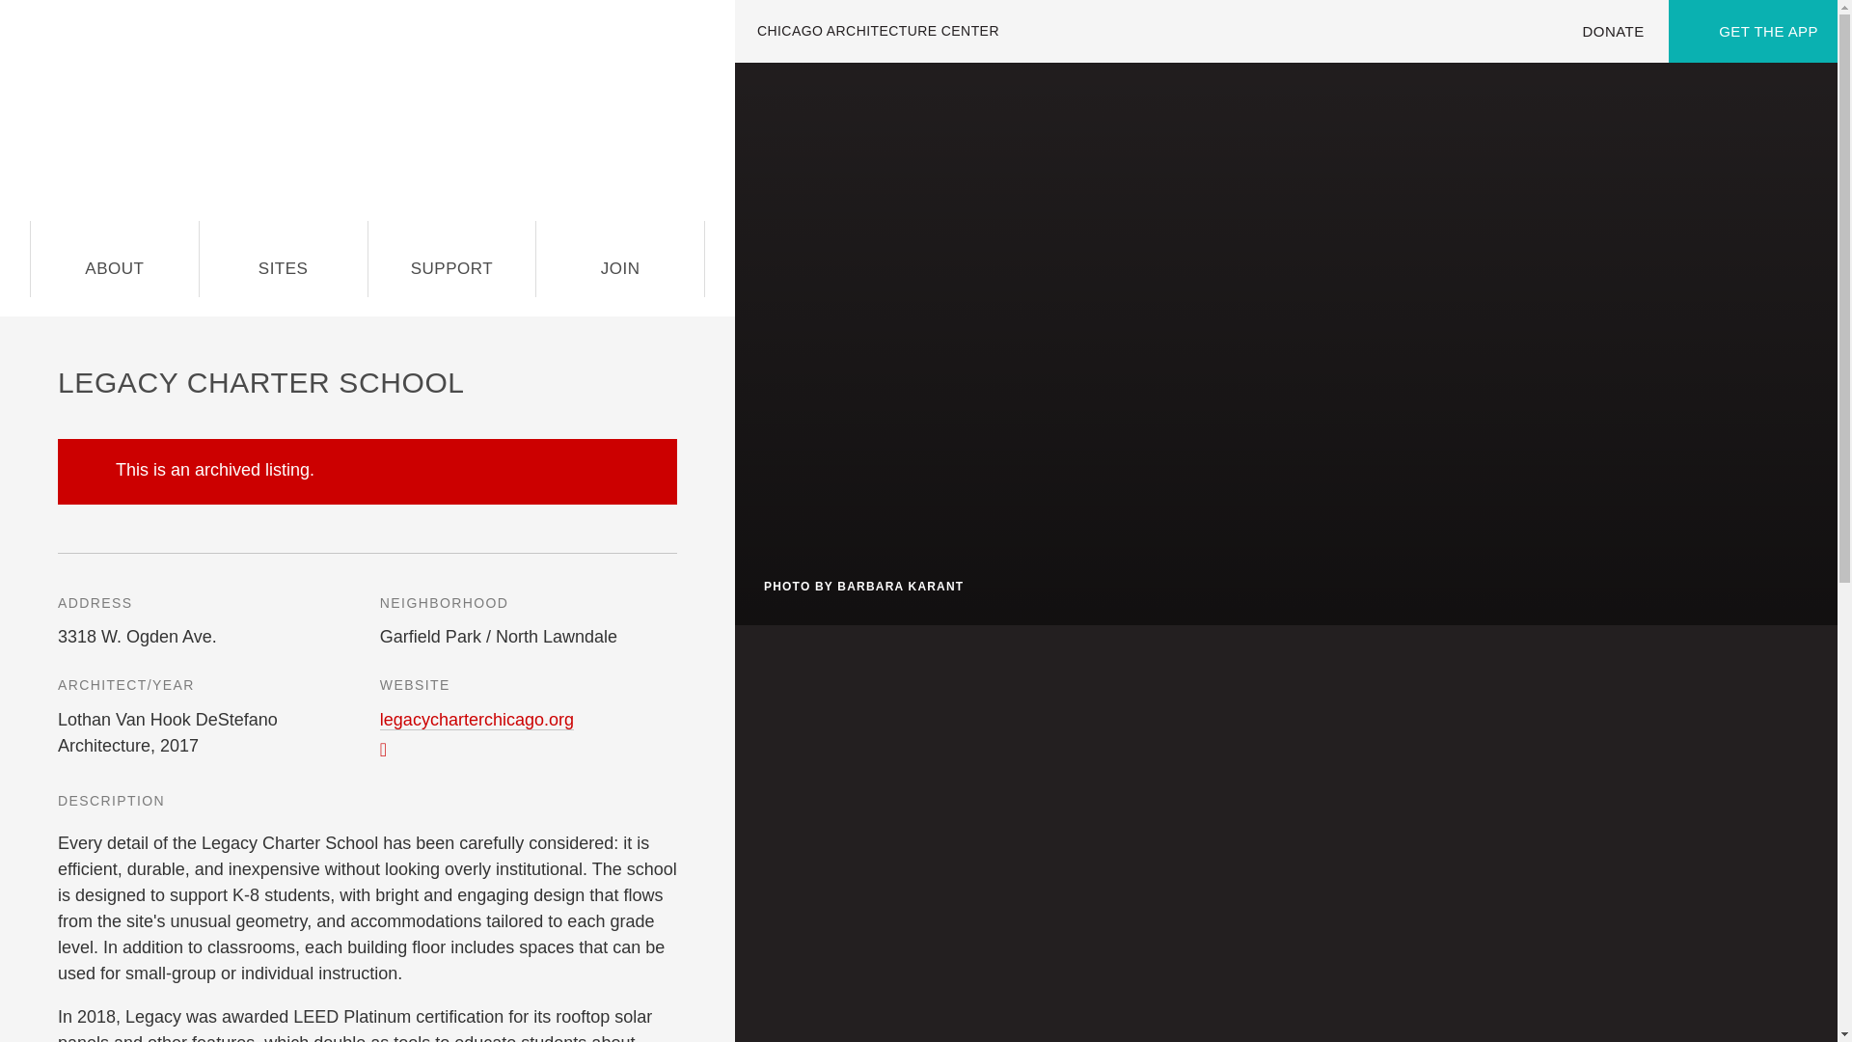 Image resolution: width=1852 pixels, height=1042 pixels. I want to click on Open House Chicago, so click(368, 110).